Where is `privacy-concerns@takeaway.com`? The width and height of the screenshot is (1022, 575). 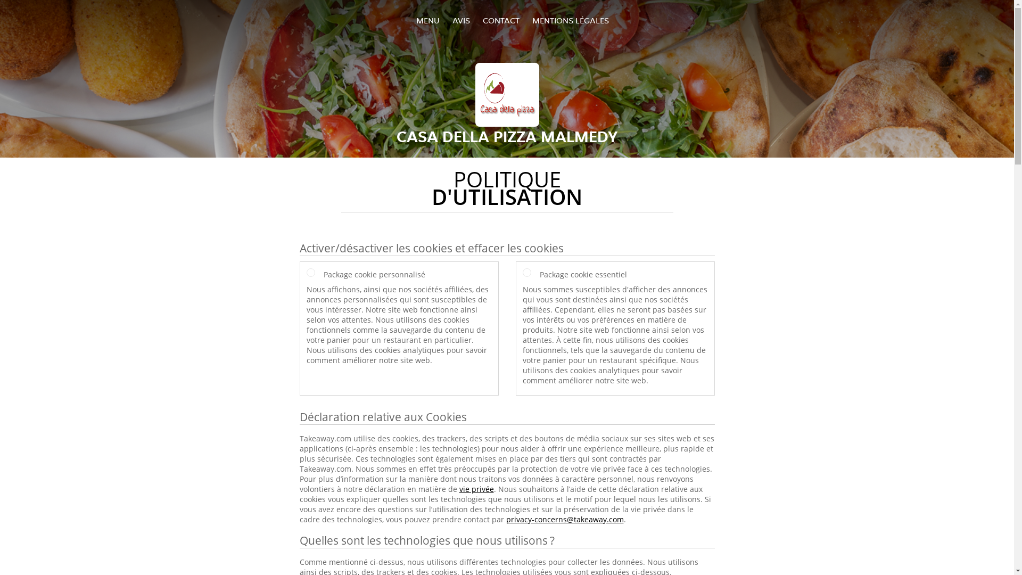 privacy-concerns@takeaway.com is located at coordinates (564, 520).